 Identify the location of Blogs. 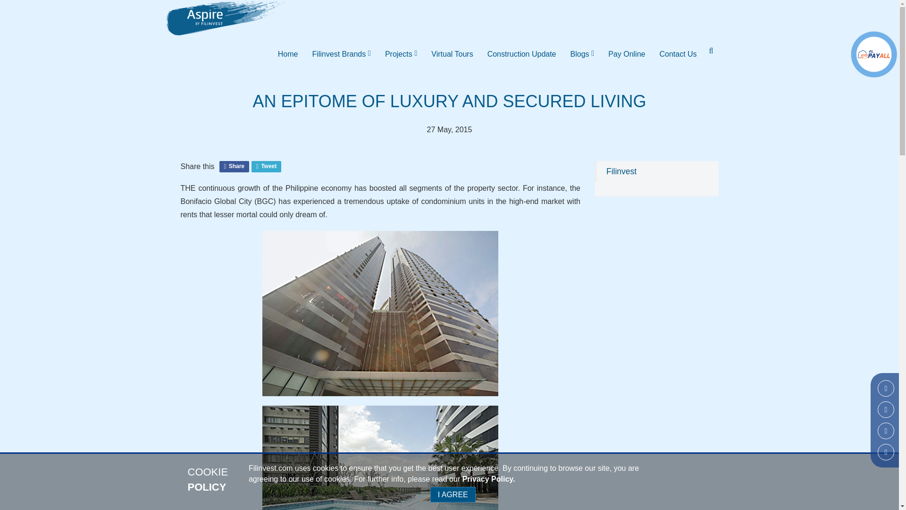
(582, 54).